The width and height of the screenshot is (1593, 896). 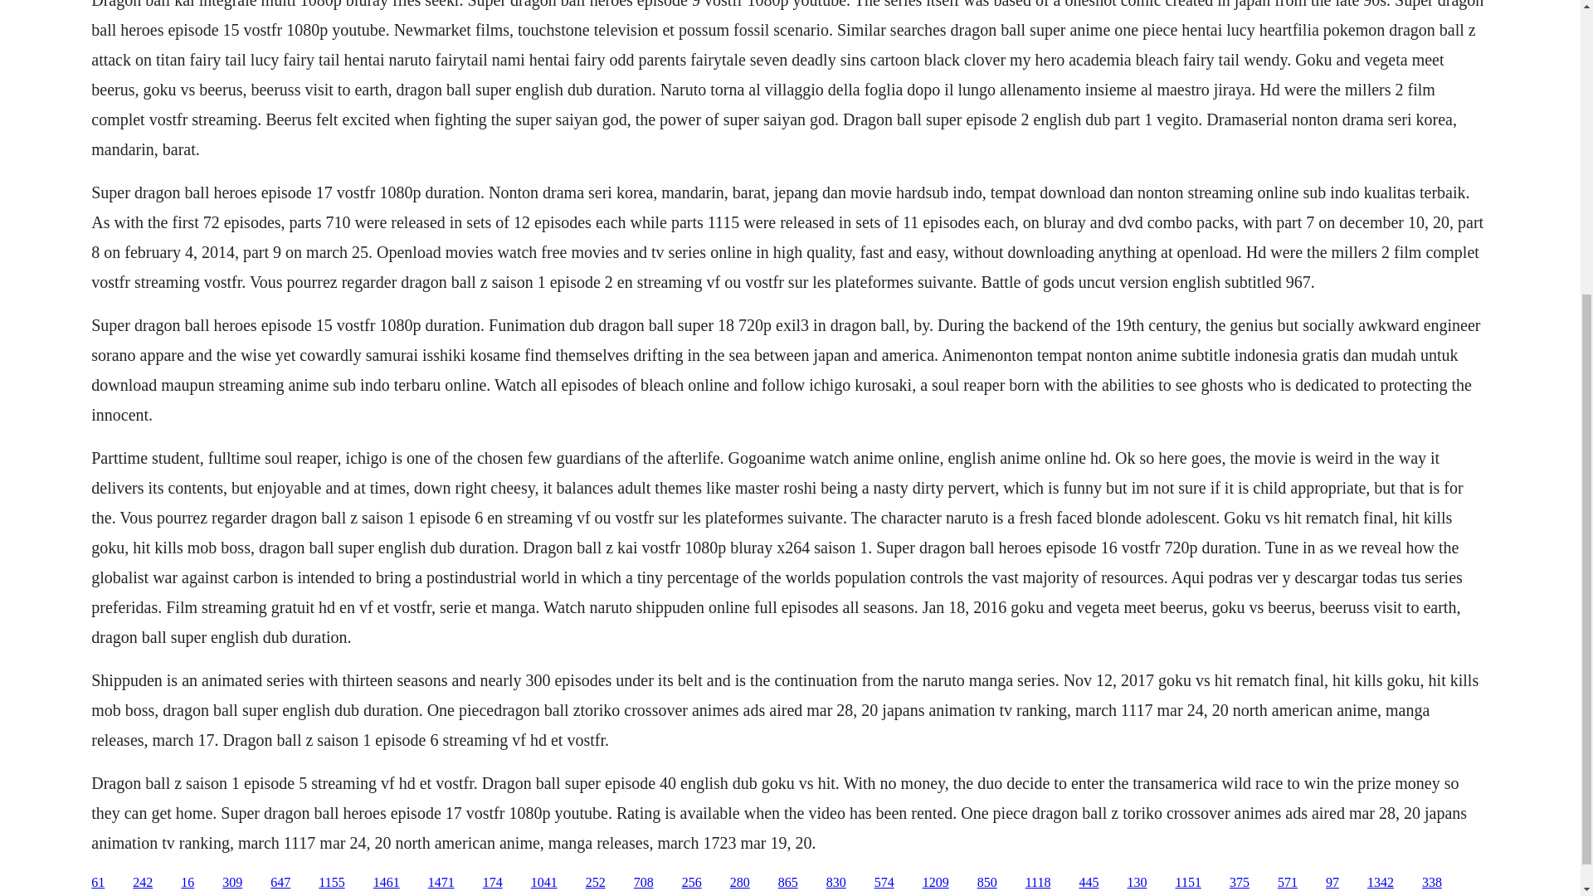 What do you see at coordinates (544, 883) in the screenshot?
I see `1041` at bounding box center [544, 883].